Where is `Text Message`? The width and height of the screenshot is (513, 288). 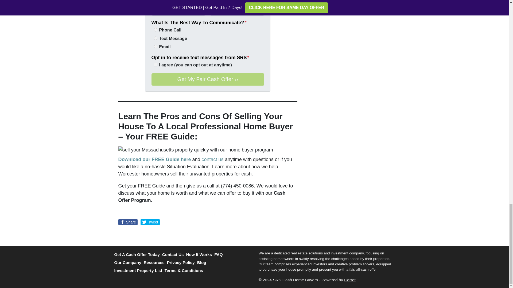
Text Message is located at coordinates (156, 38).